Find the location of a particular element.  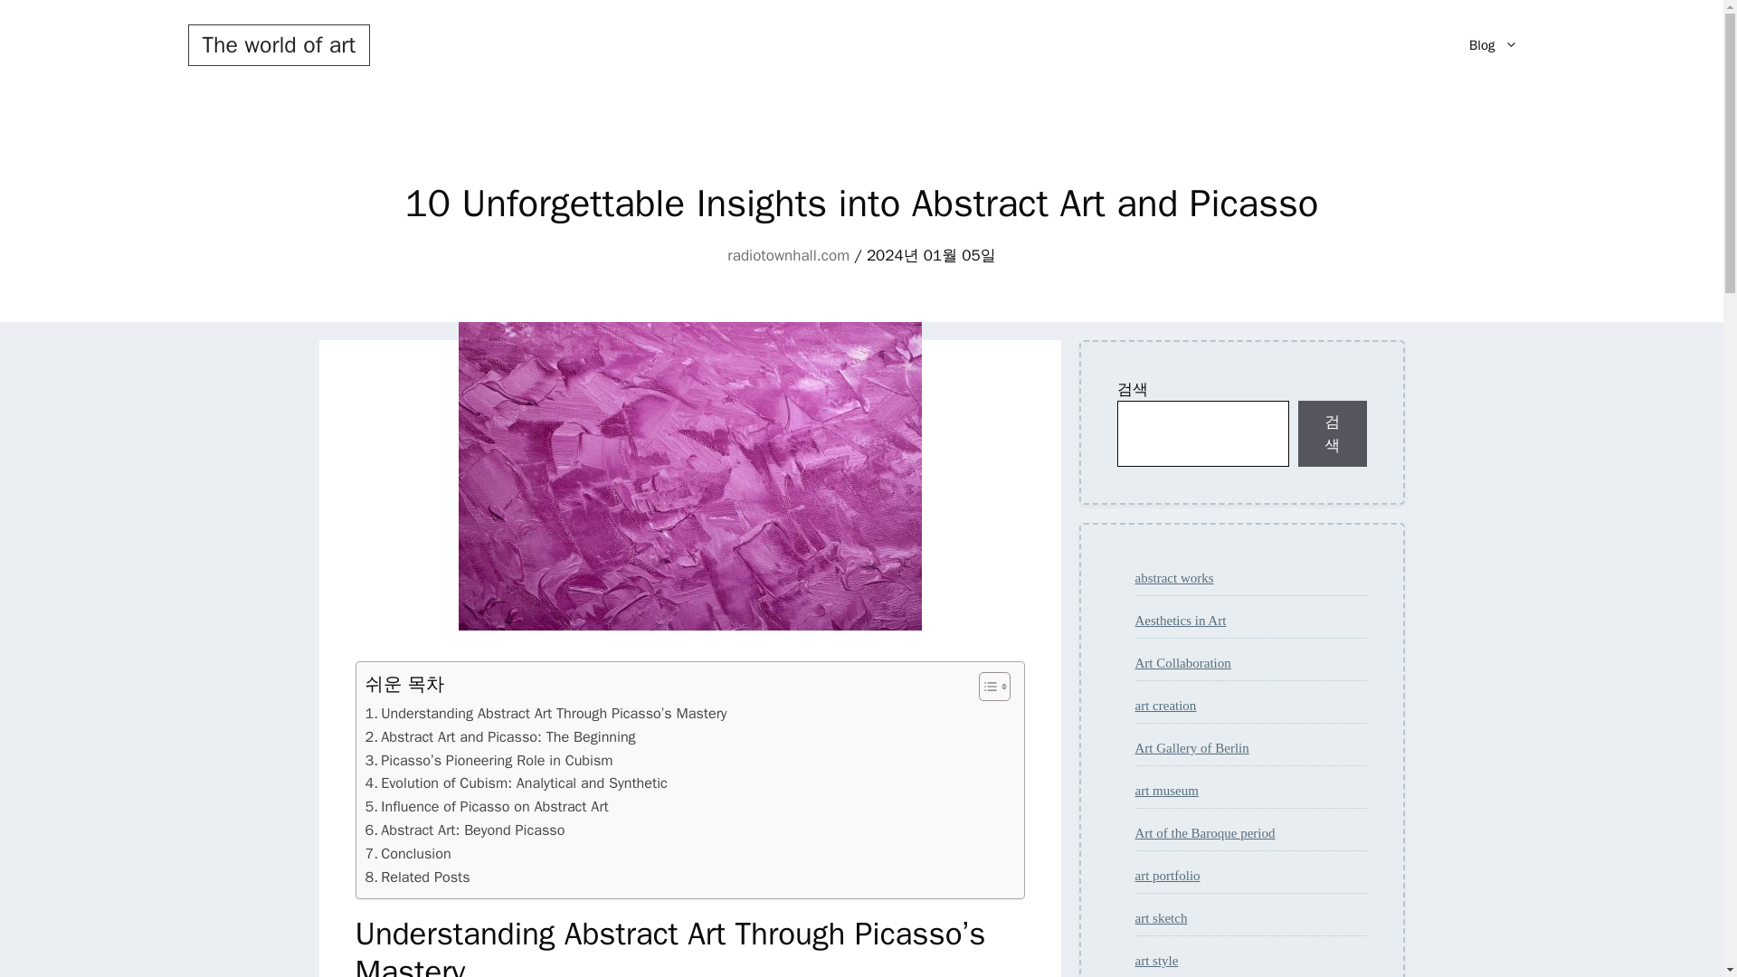

art museum is located at coordinates (1165, 791).